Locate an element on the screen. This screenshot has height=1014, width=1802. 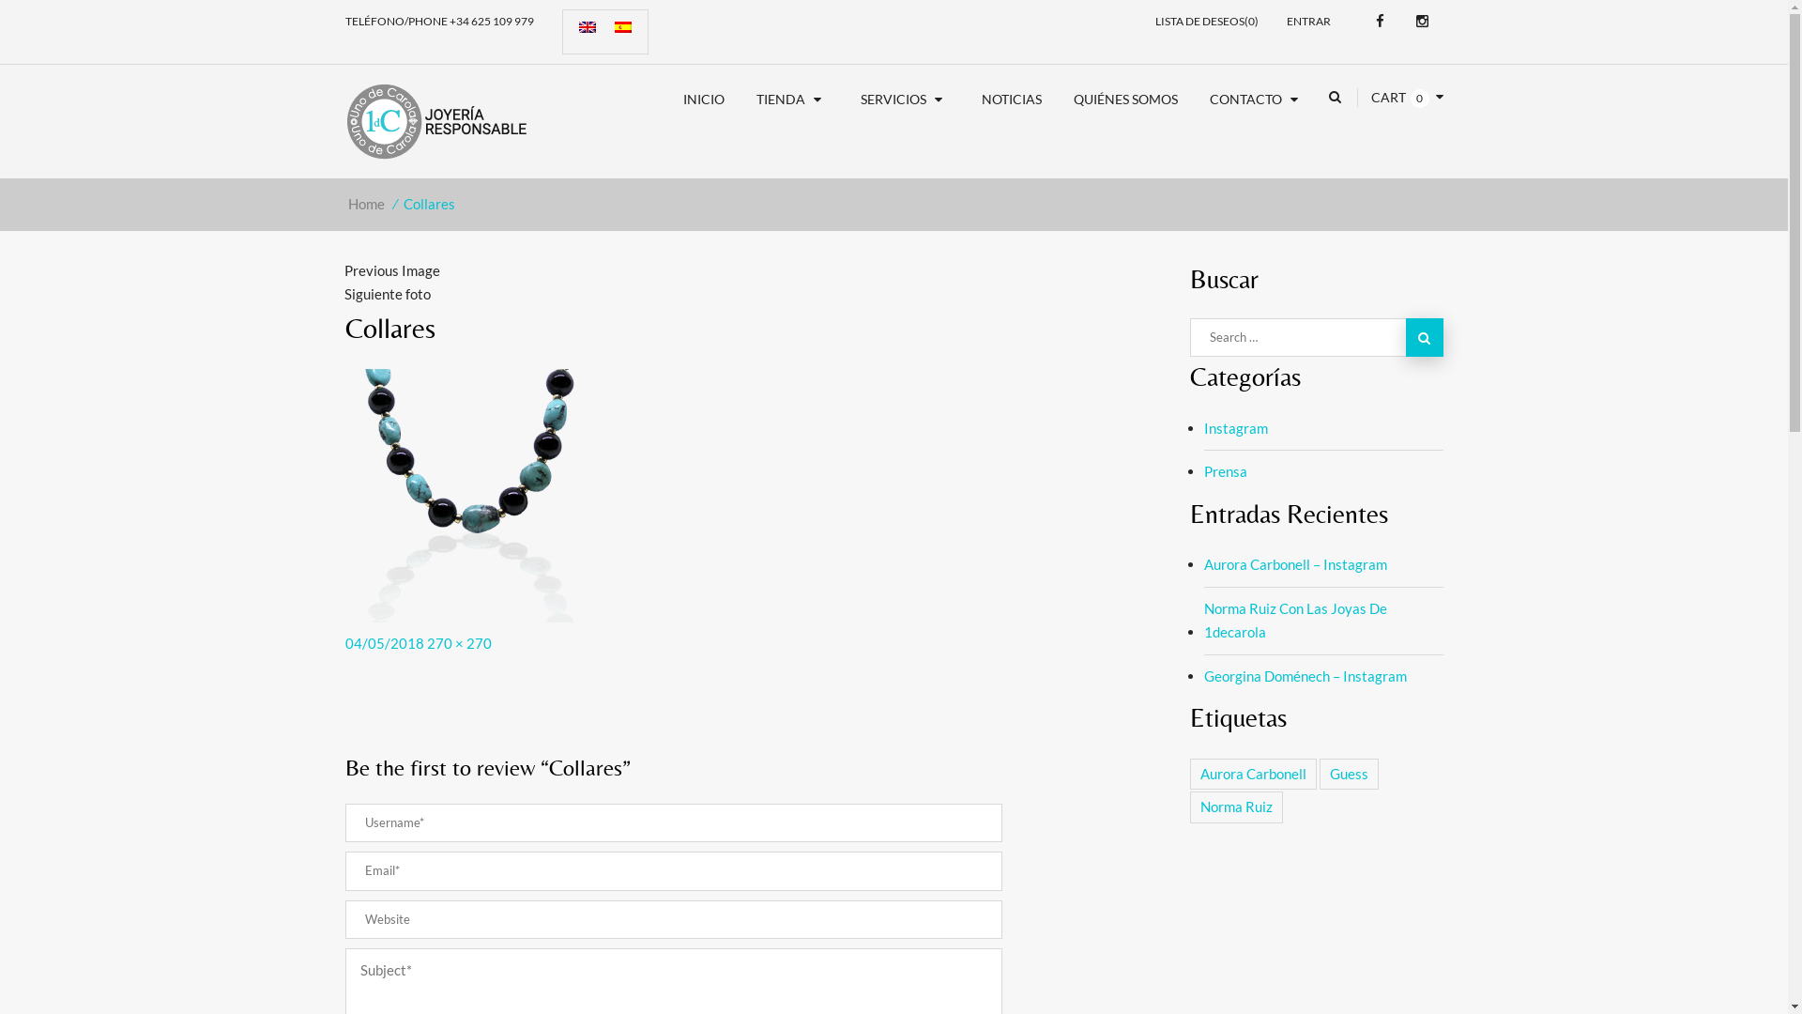
Facebook is located at coordinates (1380, 21).